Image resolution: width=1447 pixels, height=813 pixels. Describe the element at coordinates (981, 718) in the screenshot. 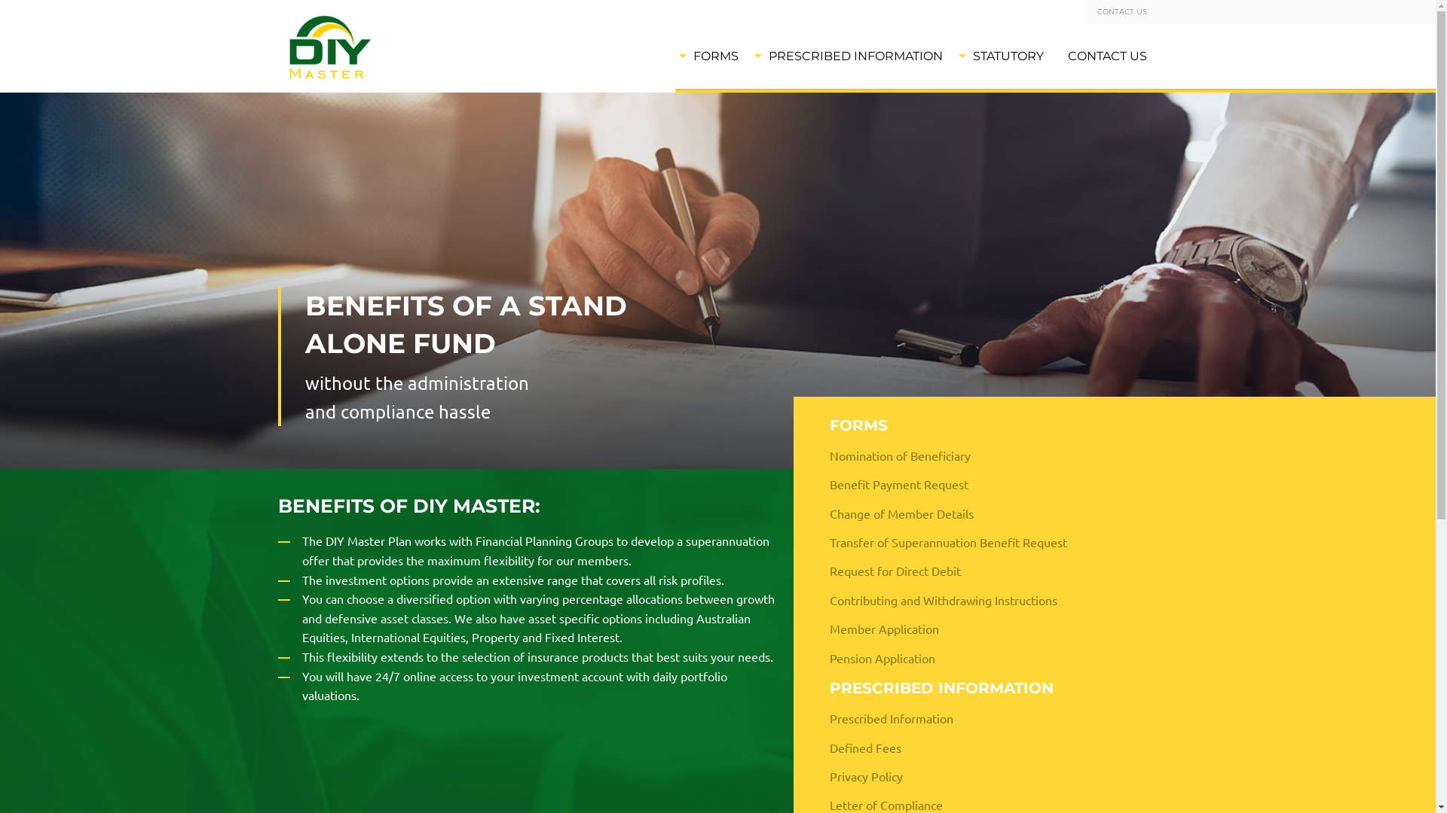

I see `Prescribed Information` at that location.